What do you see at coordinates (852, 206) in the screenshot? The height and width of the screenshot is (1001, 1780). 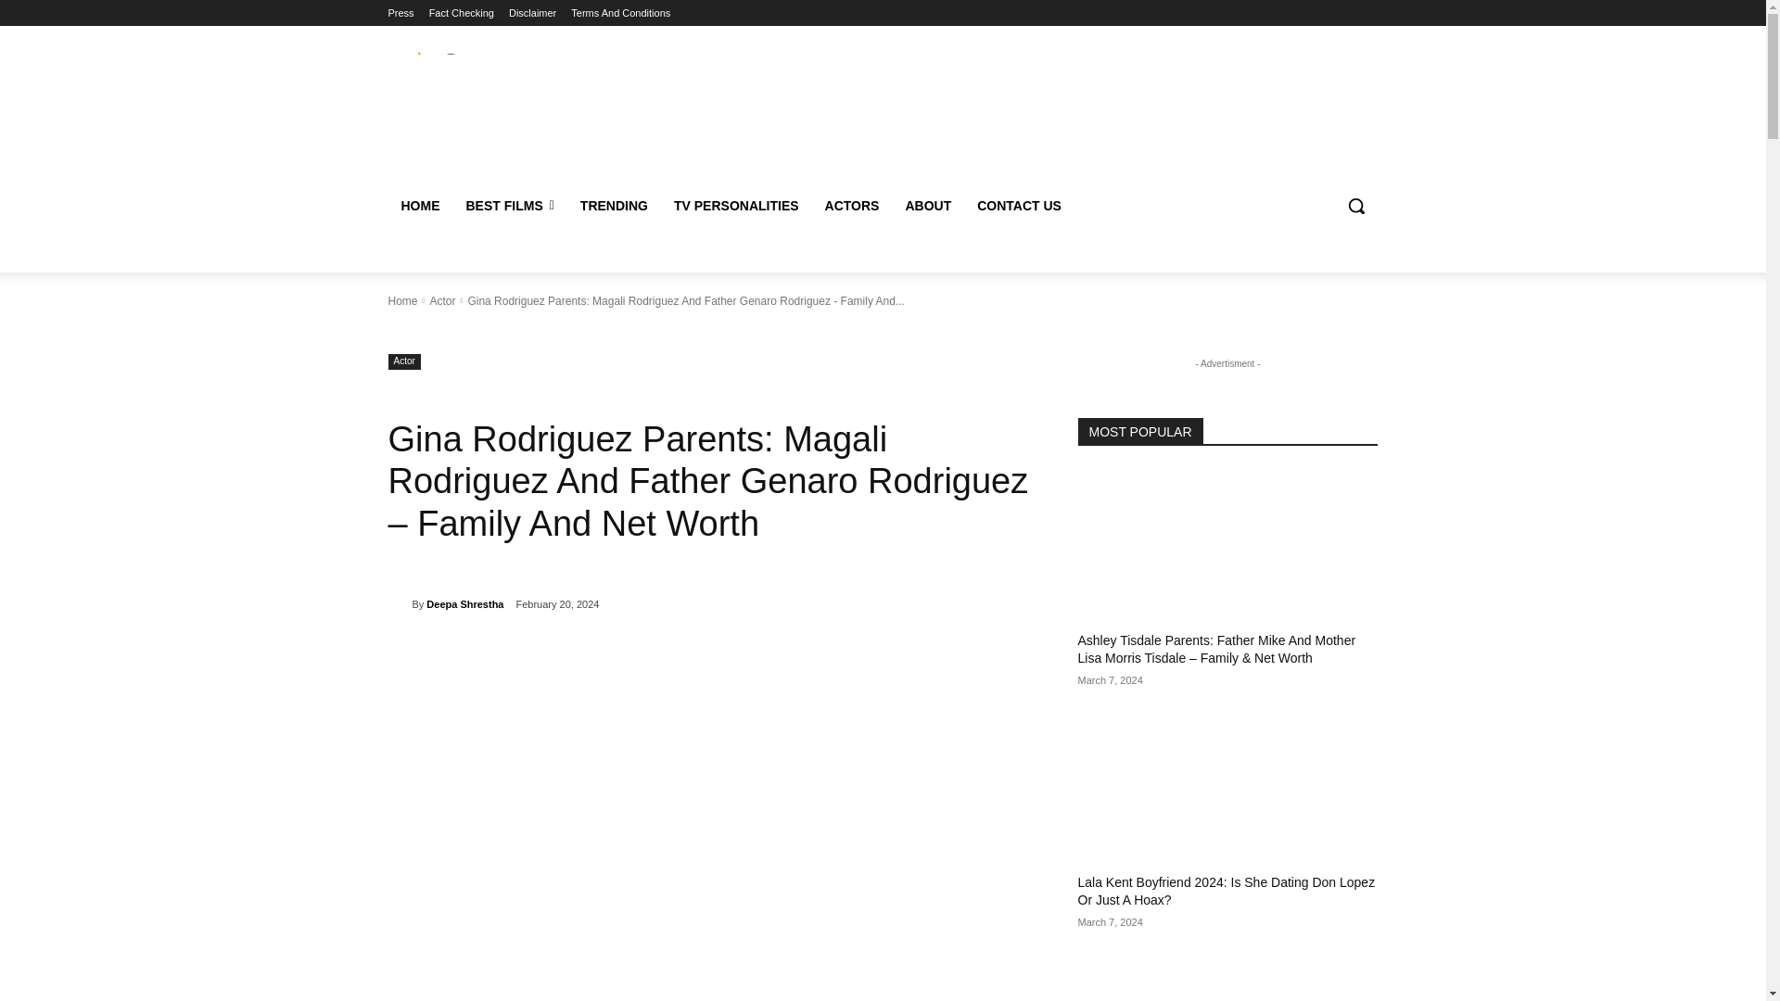 I see `ACTORS` at bounding box center [852, 206].